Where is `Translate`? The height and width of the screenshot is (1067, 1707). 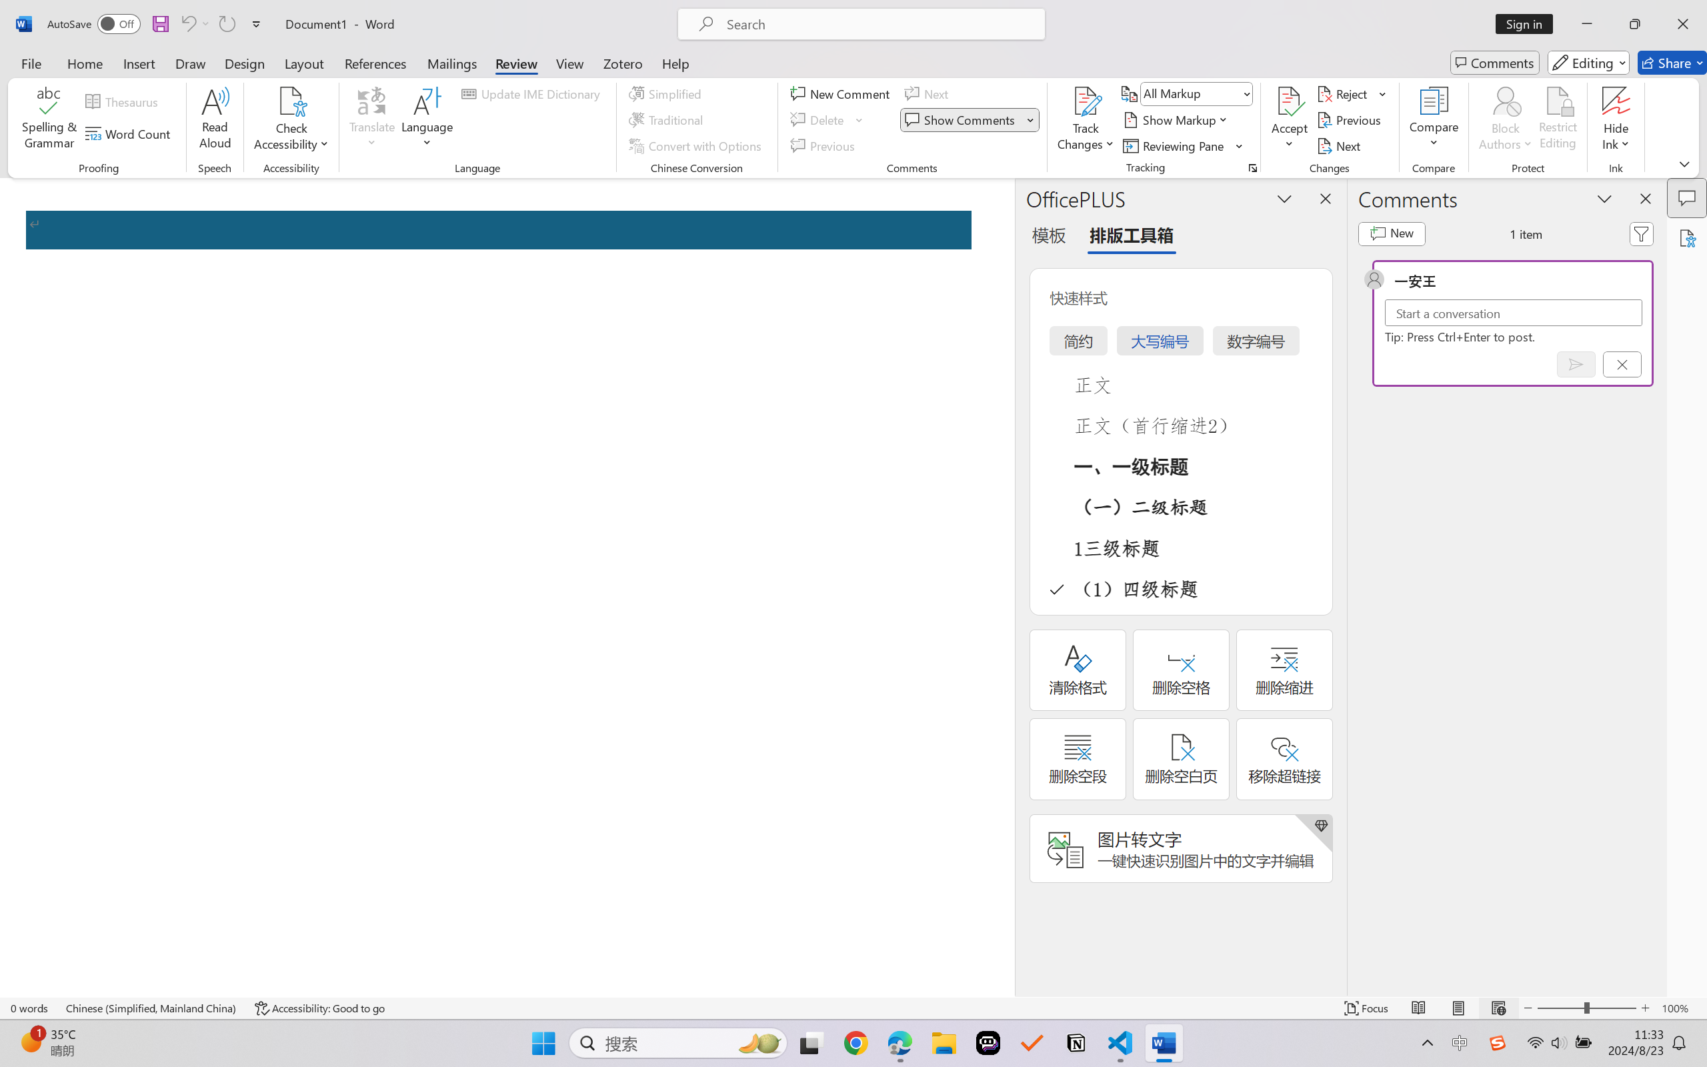
Translate is located at coordinates (373, 120).